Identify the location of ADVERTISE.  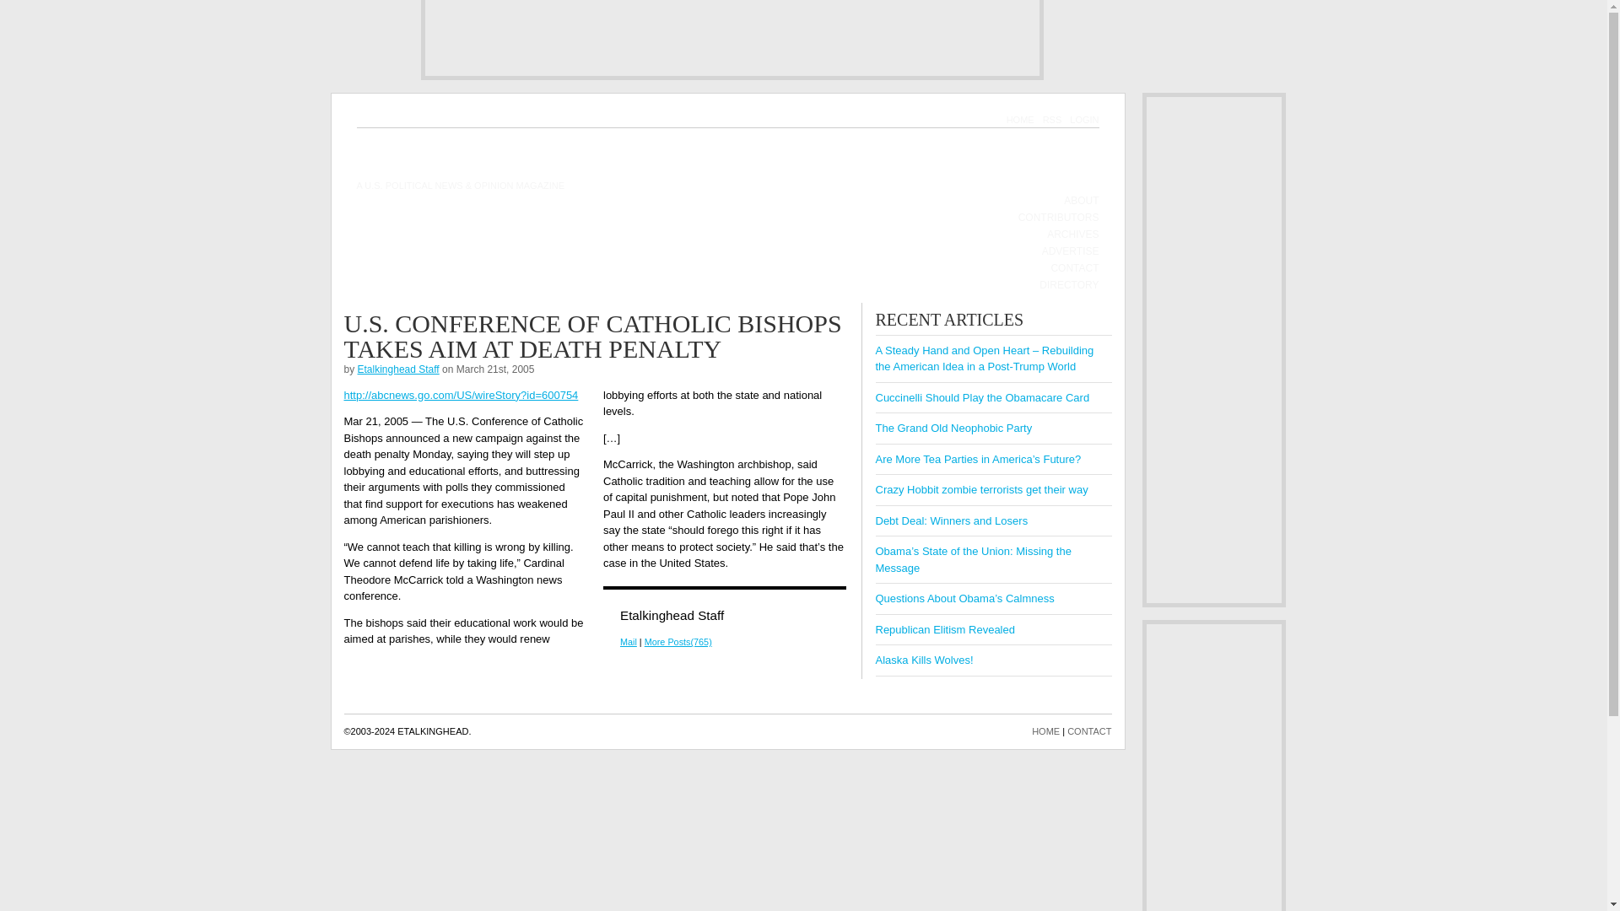
(1070, 251).